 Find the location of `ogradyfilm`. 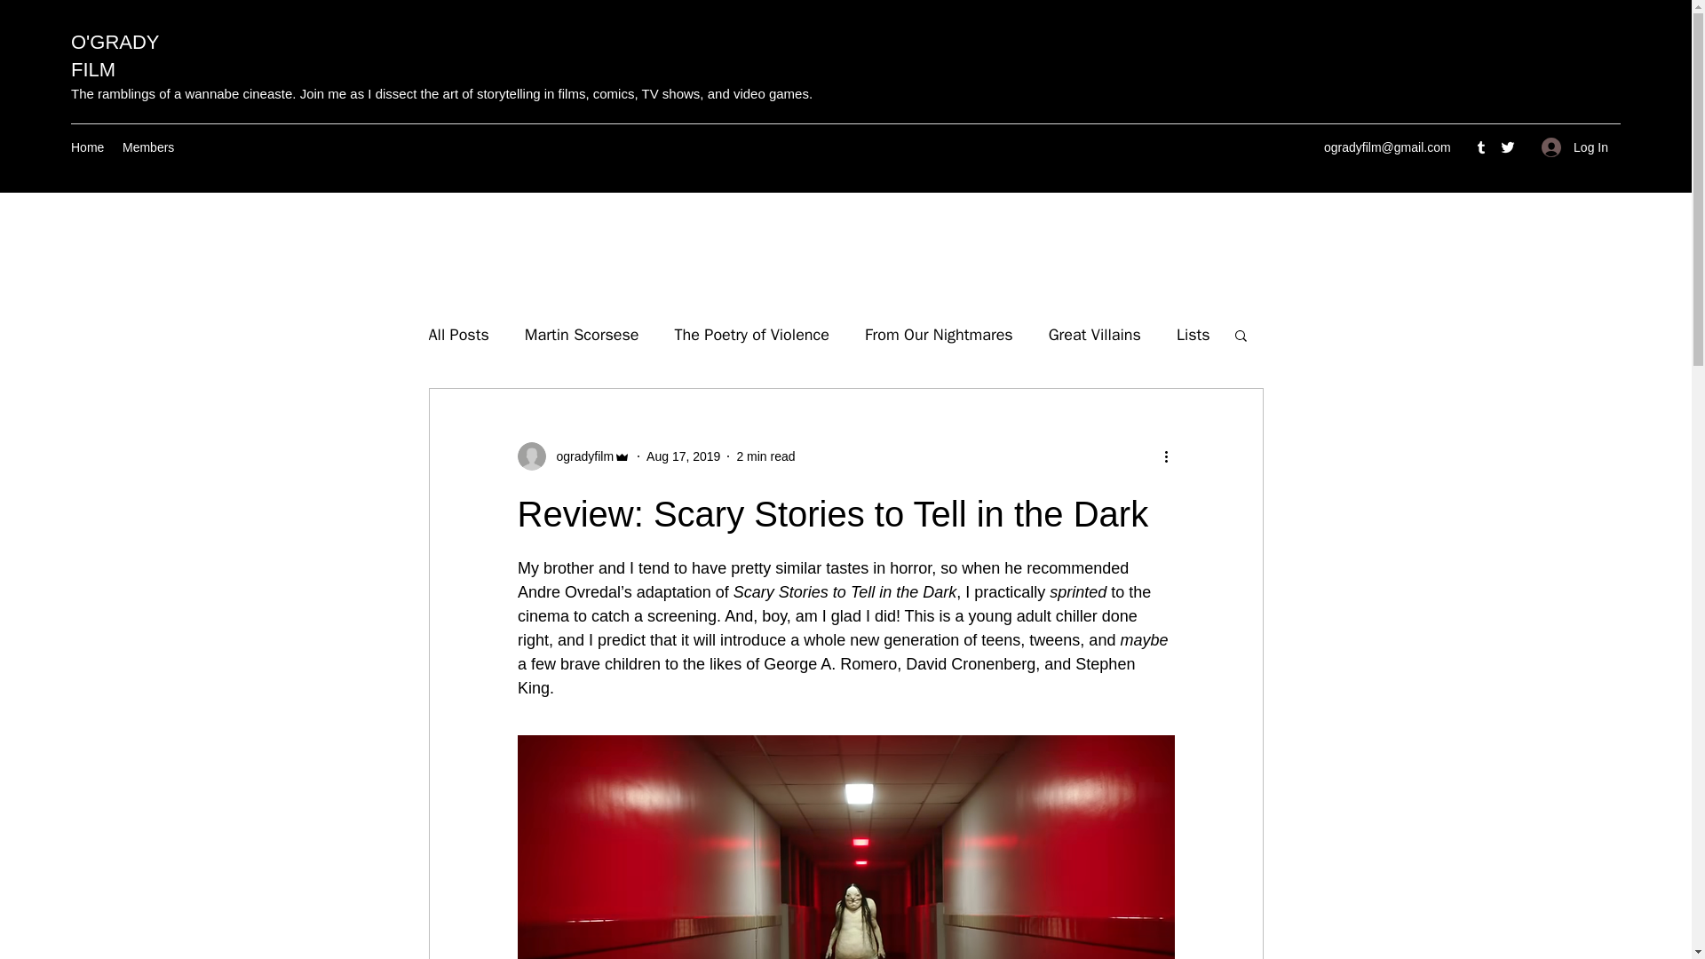

ogradyfilm is located at coordinates (579, 456).